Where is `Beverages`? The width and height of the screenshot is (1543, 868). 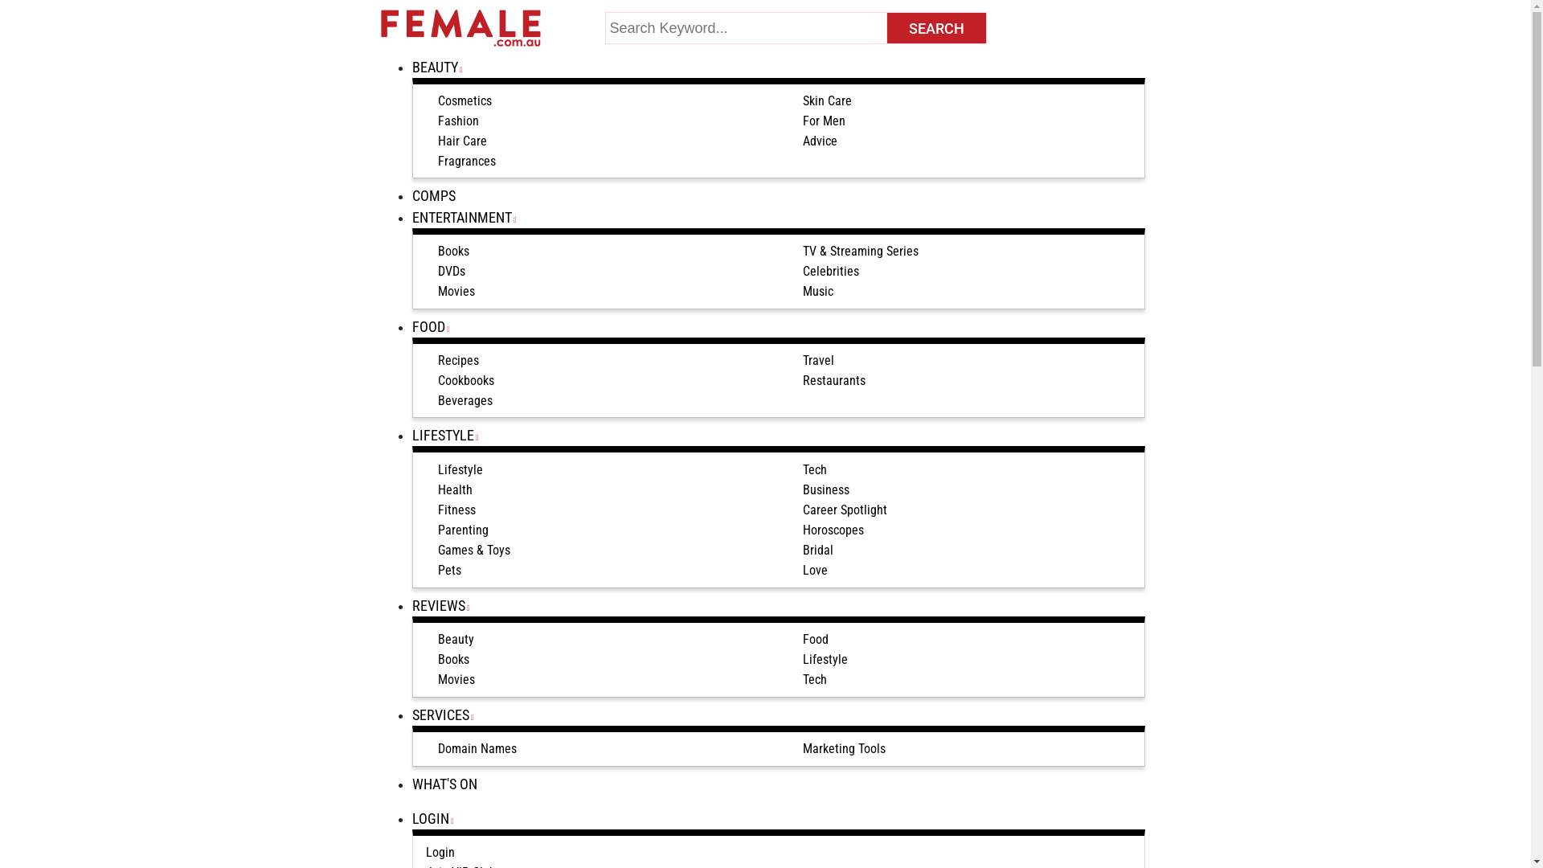 Beverages is located at coordinates (465, 401).